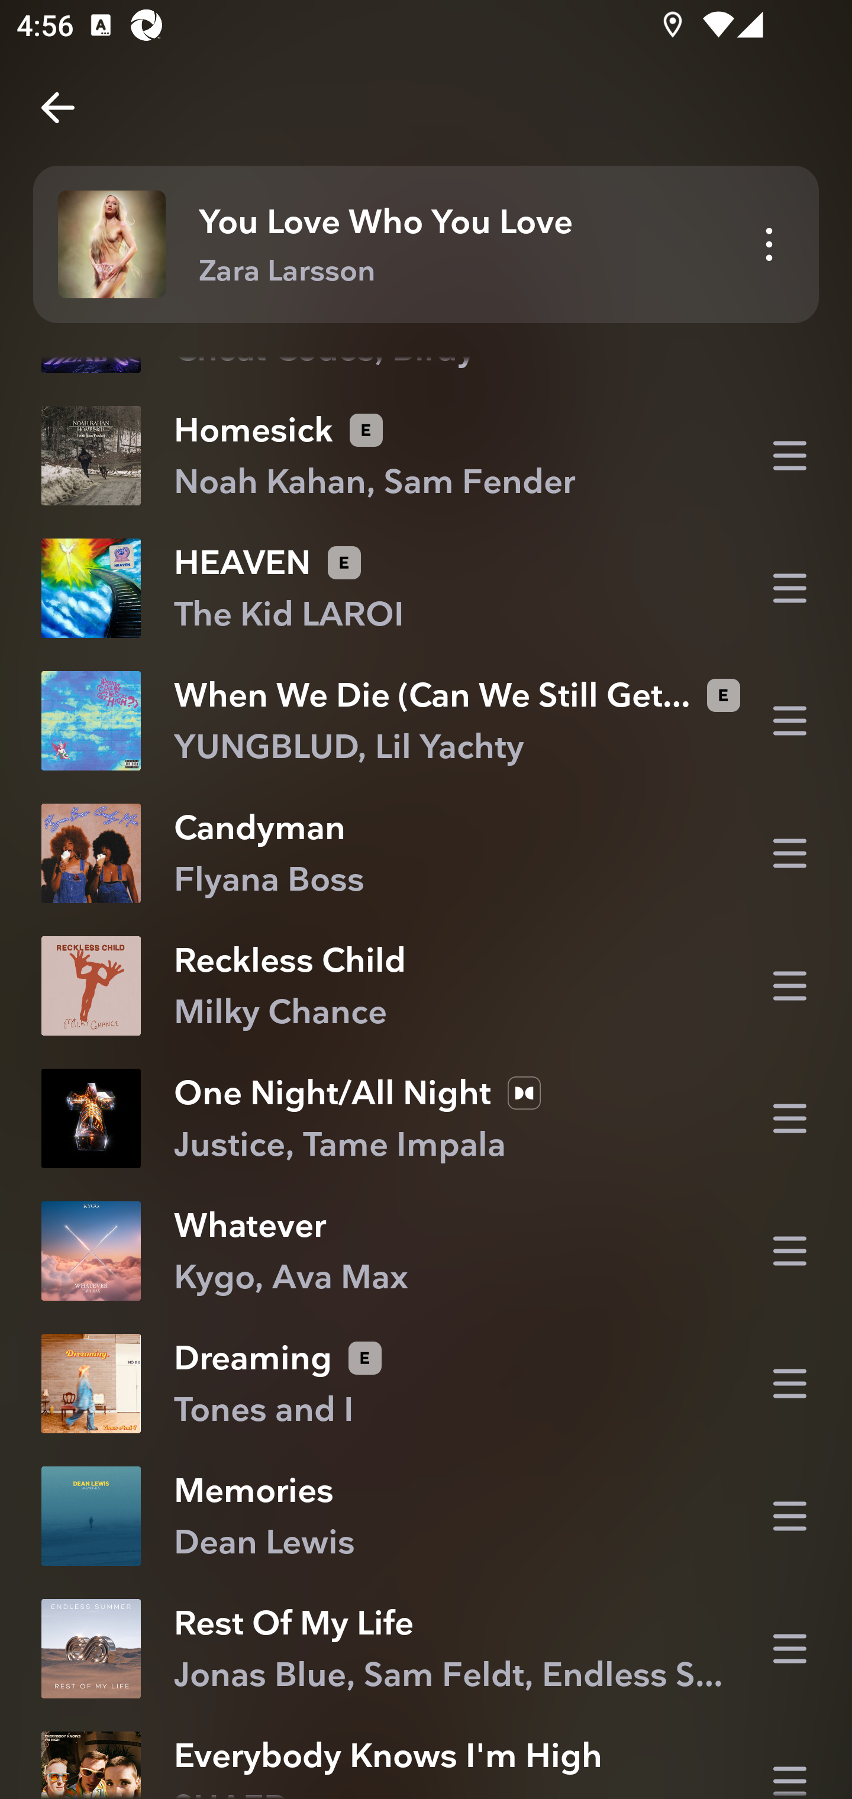 This screenshot has height=1799, width=852. Describe the element at coordinates (426, 1756) in the screenshot. I see `Everybody Knows I'm High SHAED` at that location.